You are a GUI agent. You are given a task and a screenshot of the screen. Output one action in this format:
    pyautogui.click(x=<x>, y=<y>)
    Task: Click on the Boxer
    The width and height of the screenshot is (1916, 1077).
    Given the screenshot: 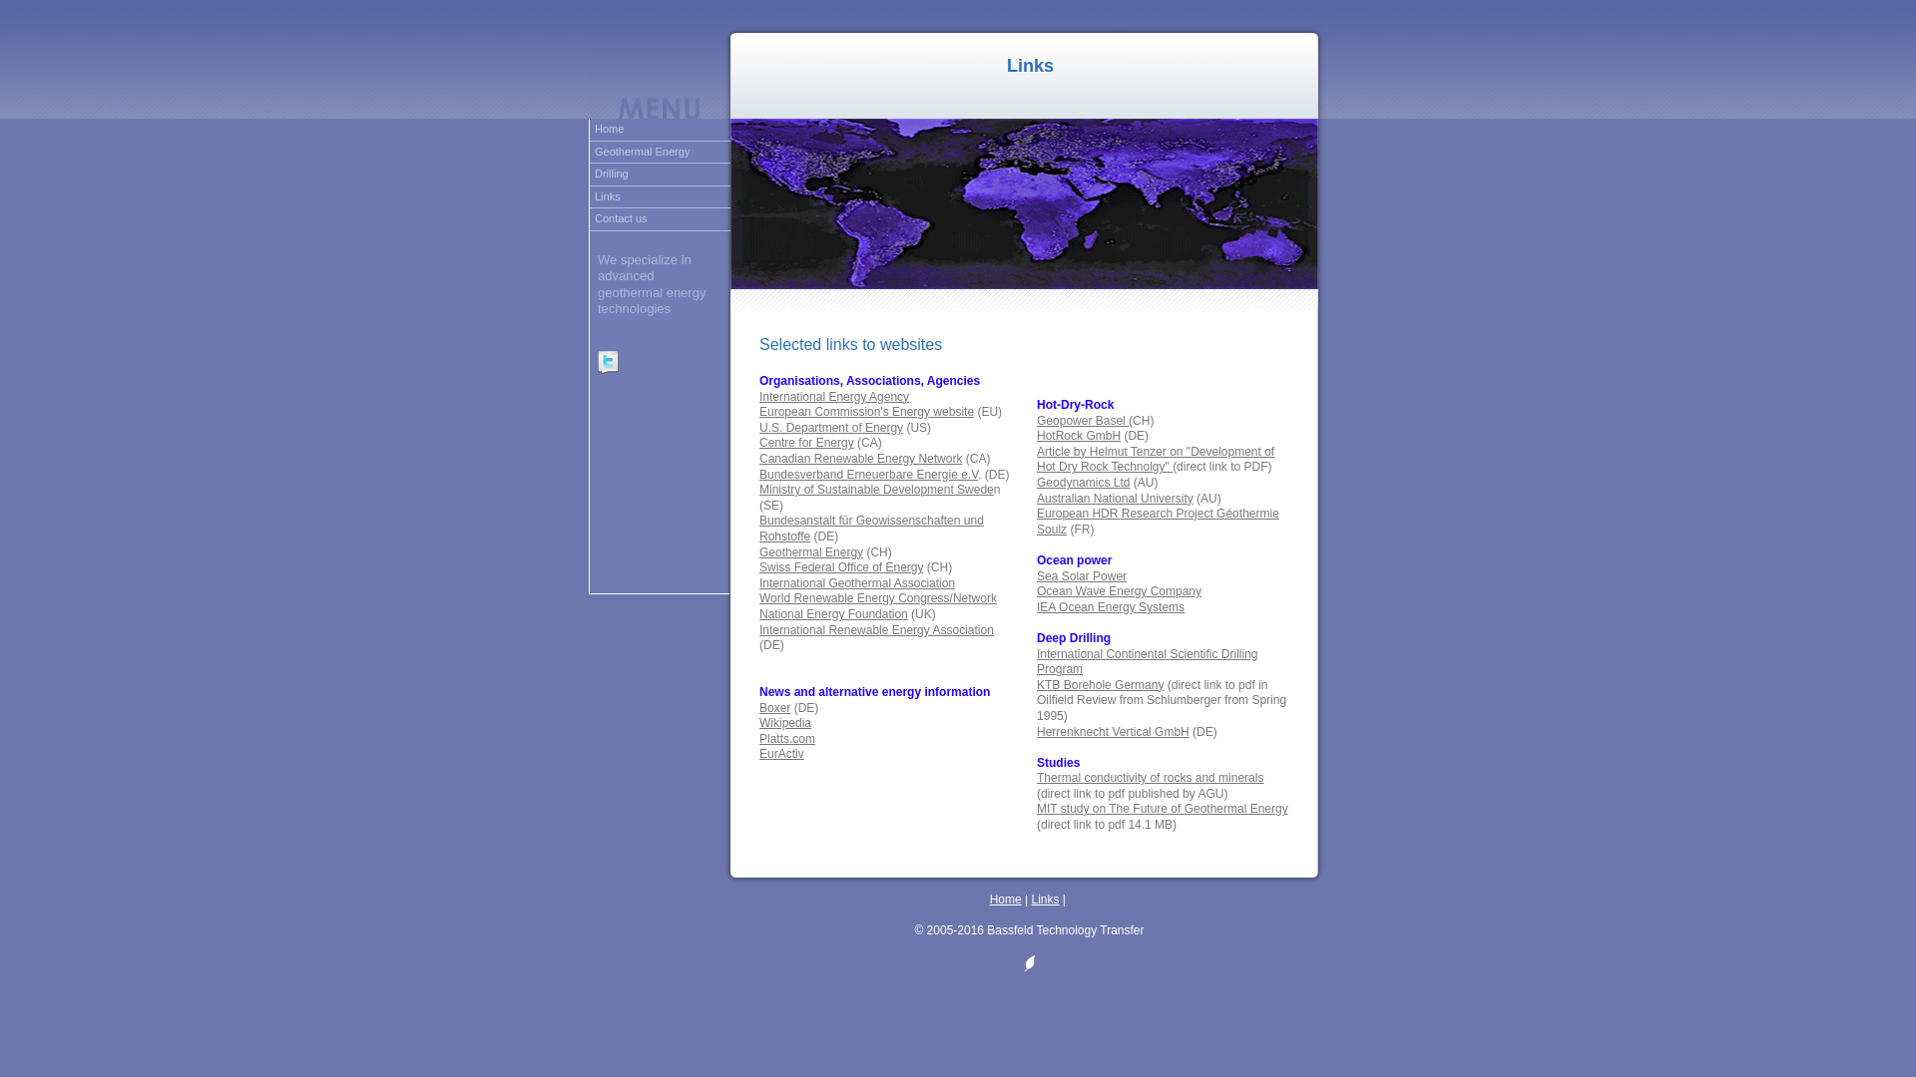 What is the action you would take?
    pyautogui.click(x=774, y=708)
    